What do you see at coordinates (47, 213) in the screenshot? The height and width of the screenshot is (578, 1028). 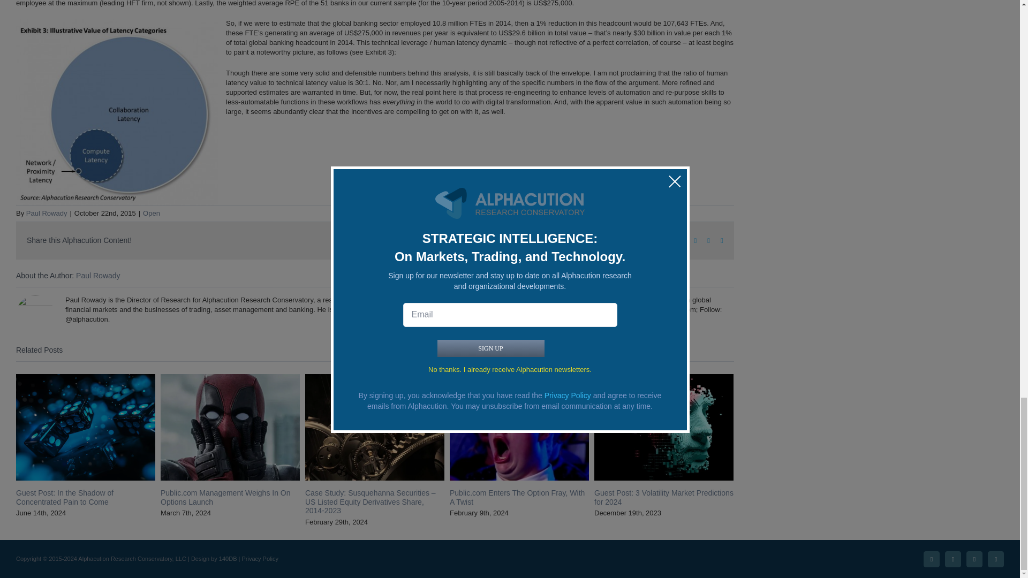 I see `Posts by Paul Rowady` at bounding box center [47, 213].